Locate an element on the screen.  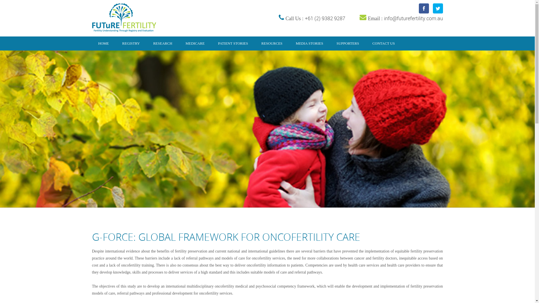
PATIENT STORIES is located at coordinates (233, 43).